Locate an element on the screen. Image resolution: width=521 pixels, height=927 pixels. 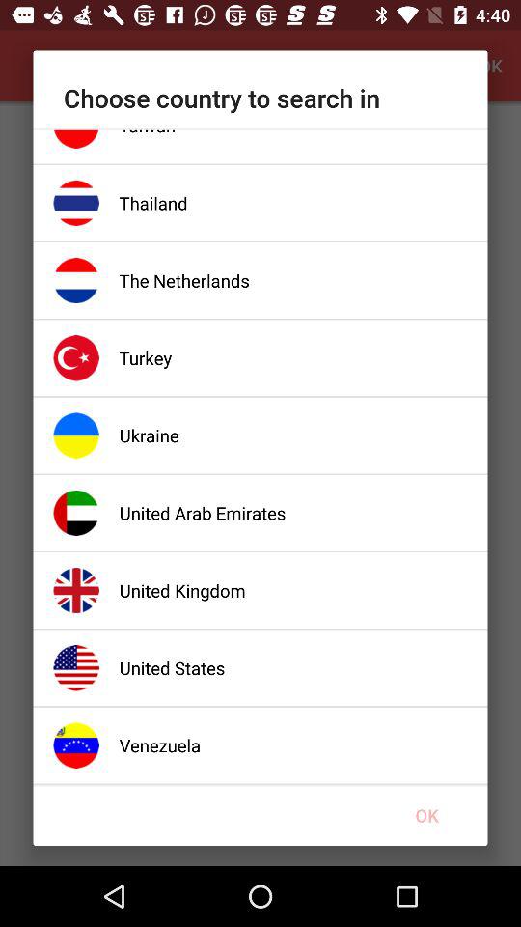
jump to ok icon is located at coordinates (426, 815).